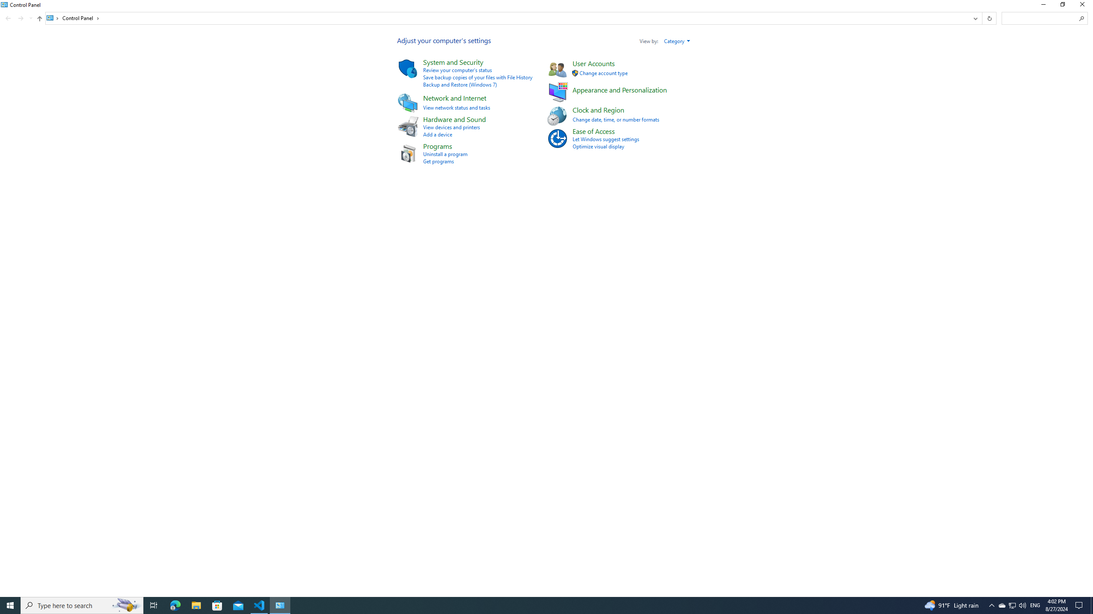  I want to click on Icon, so click(557, 138).